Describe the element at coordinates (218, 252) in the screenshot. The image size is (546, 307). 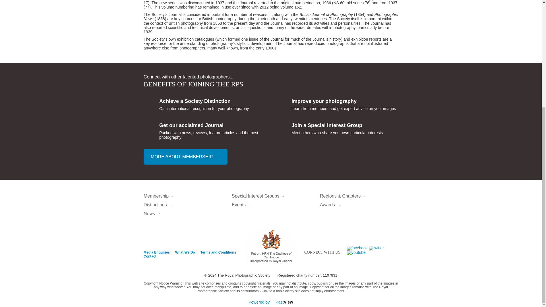
I see `Terms and Conditions` at that location.